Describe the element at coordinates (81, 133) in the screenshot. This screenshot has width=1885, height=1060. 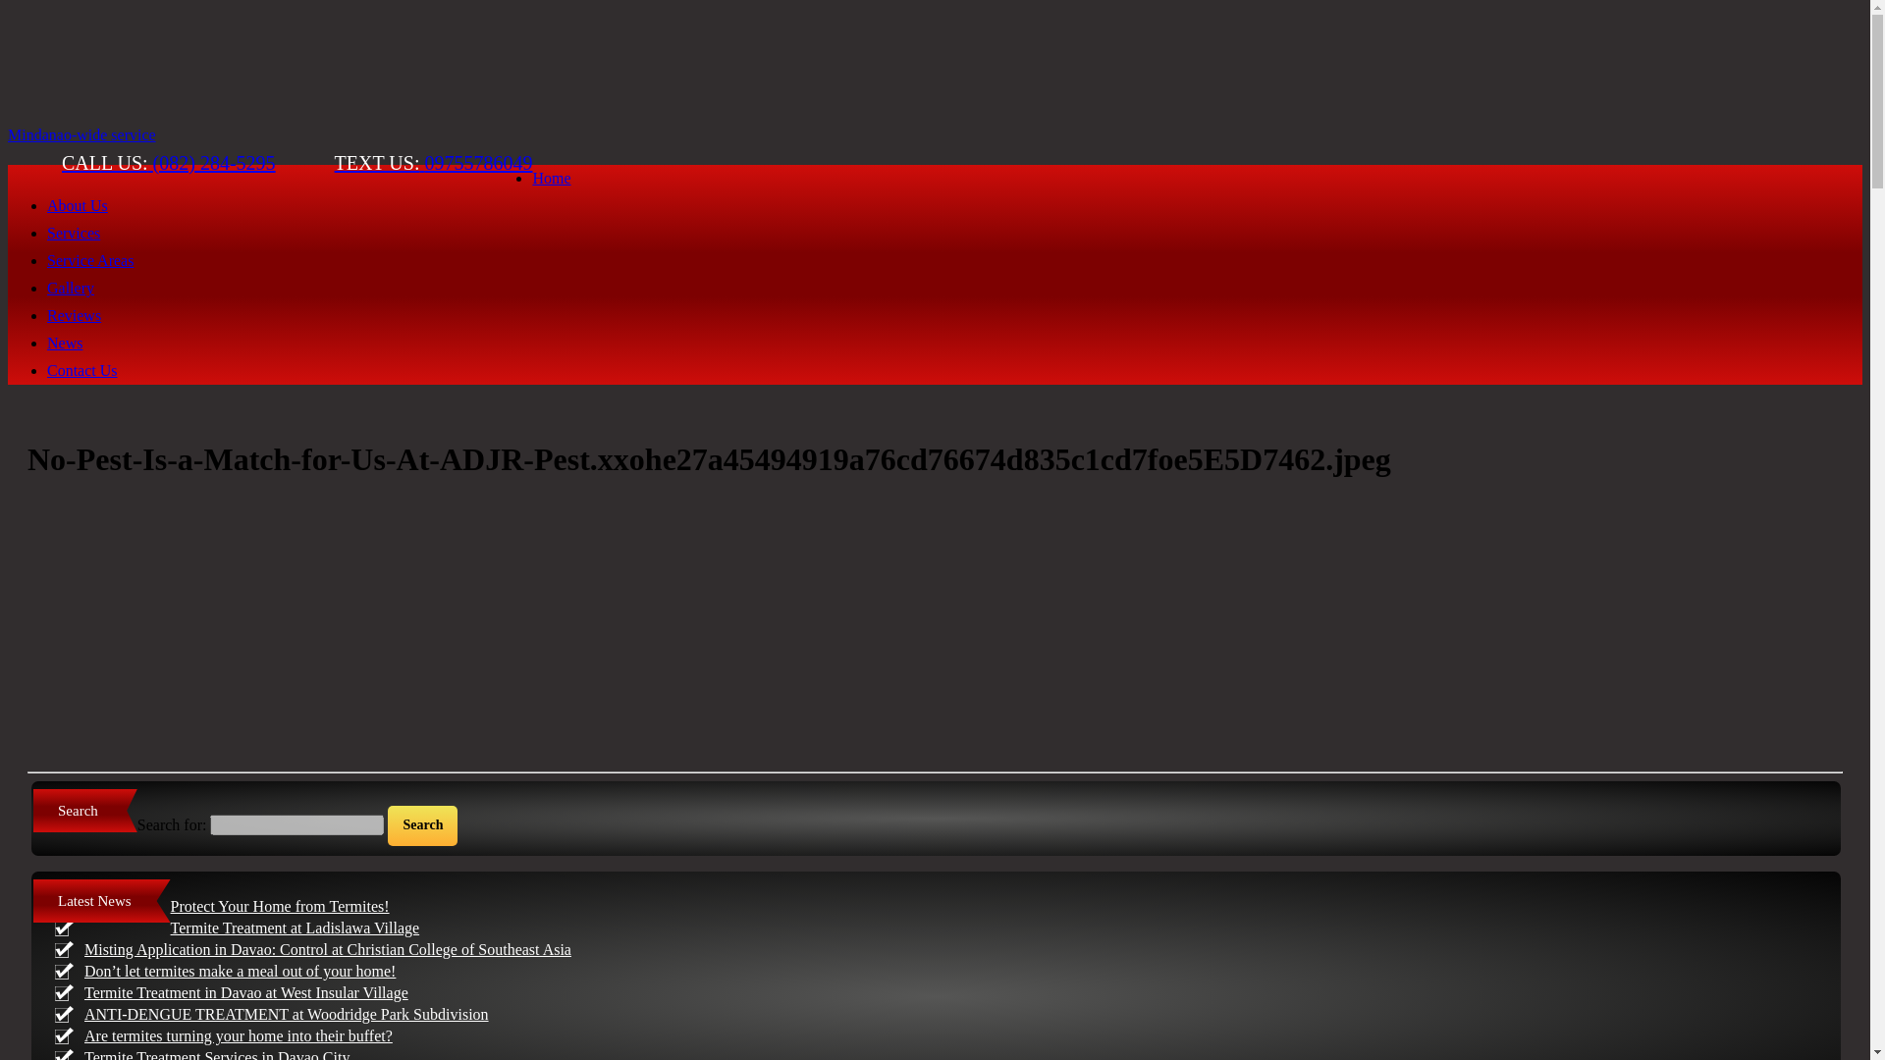
I see `Mindanao-wide service` at that location.